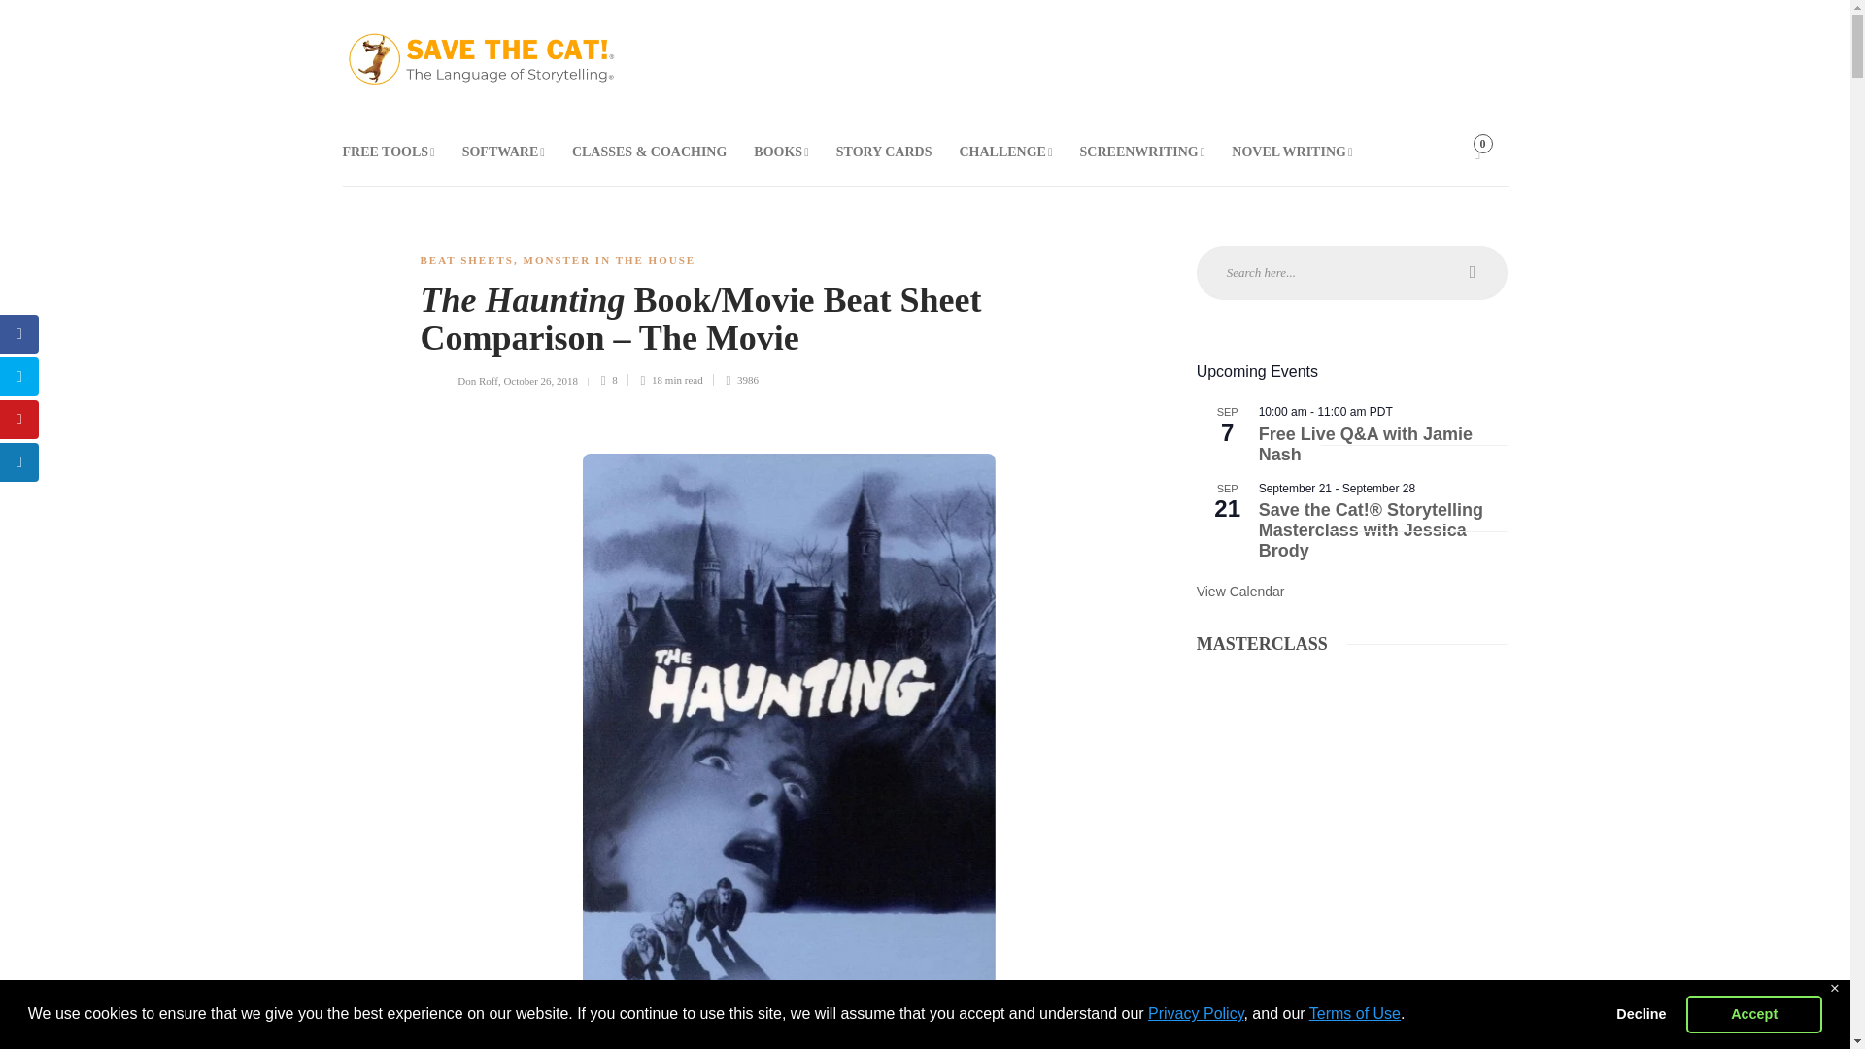 The height and width of the screenshot is (1049, 1865). What do you see at coordinates (388, 152) in the screenshot?
I see `FREE TOOLS` at bounding box center [388, 152].